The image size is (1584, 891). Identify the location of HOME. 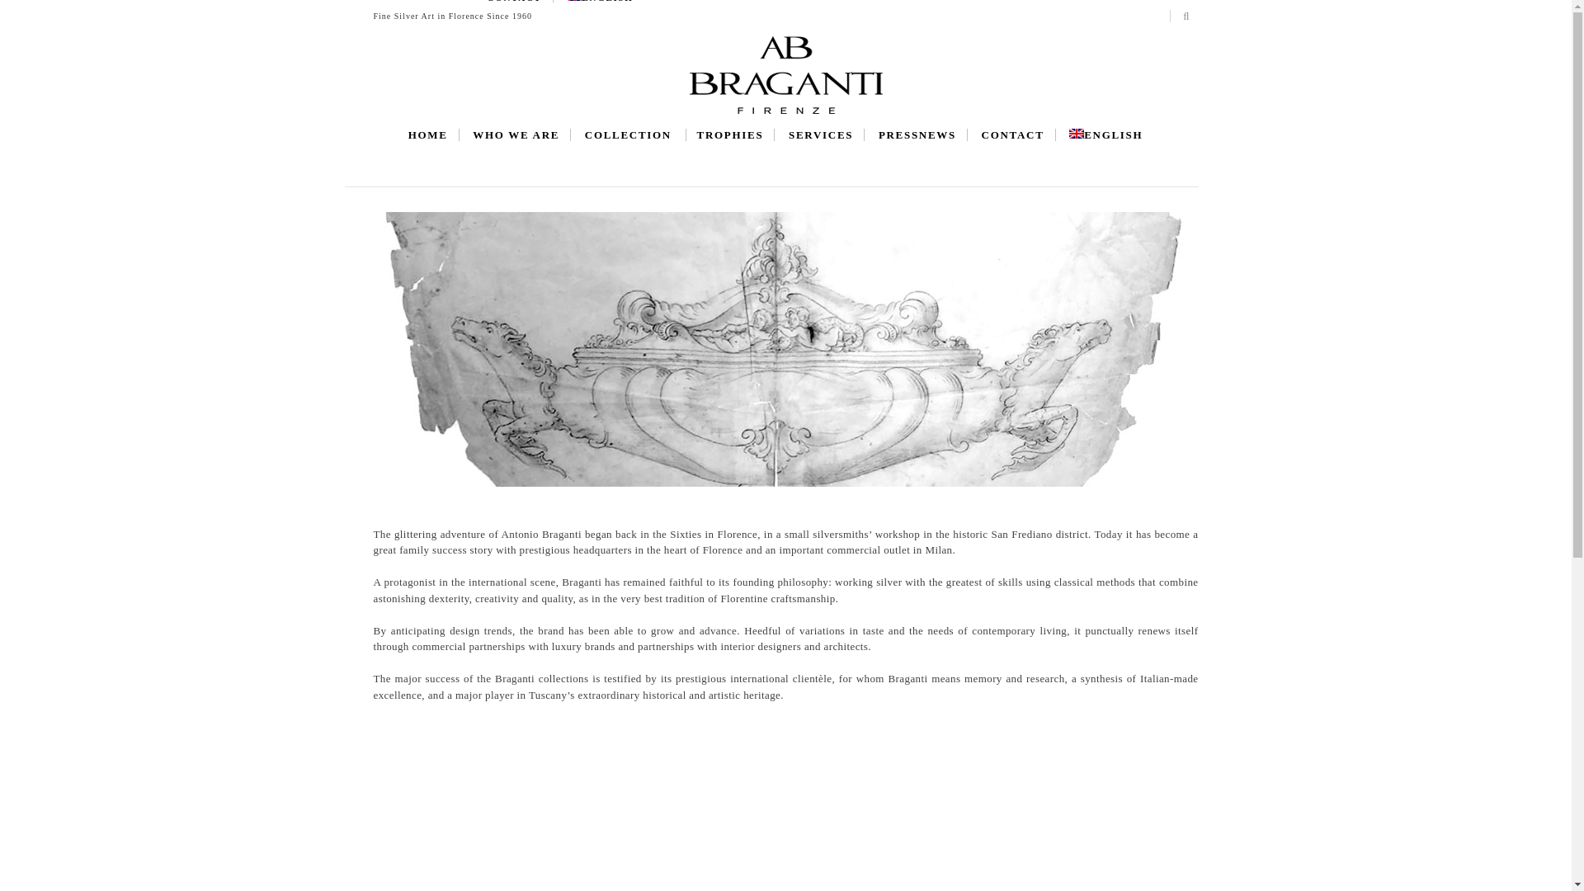
(428, 134).